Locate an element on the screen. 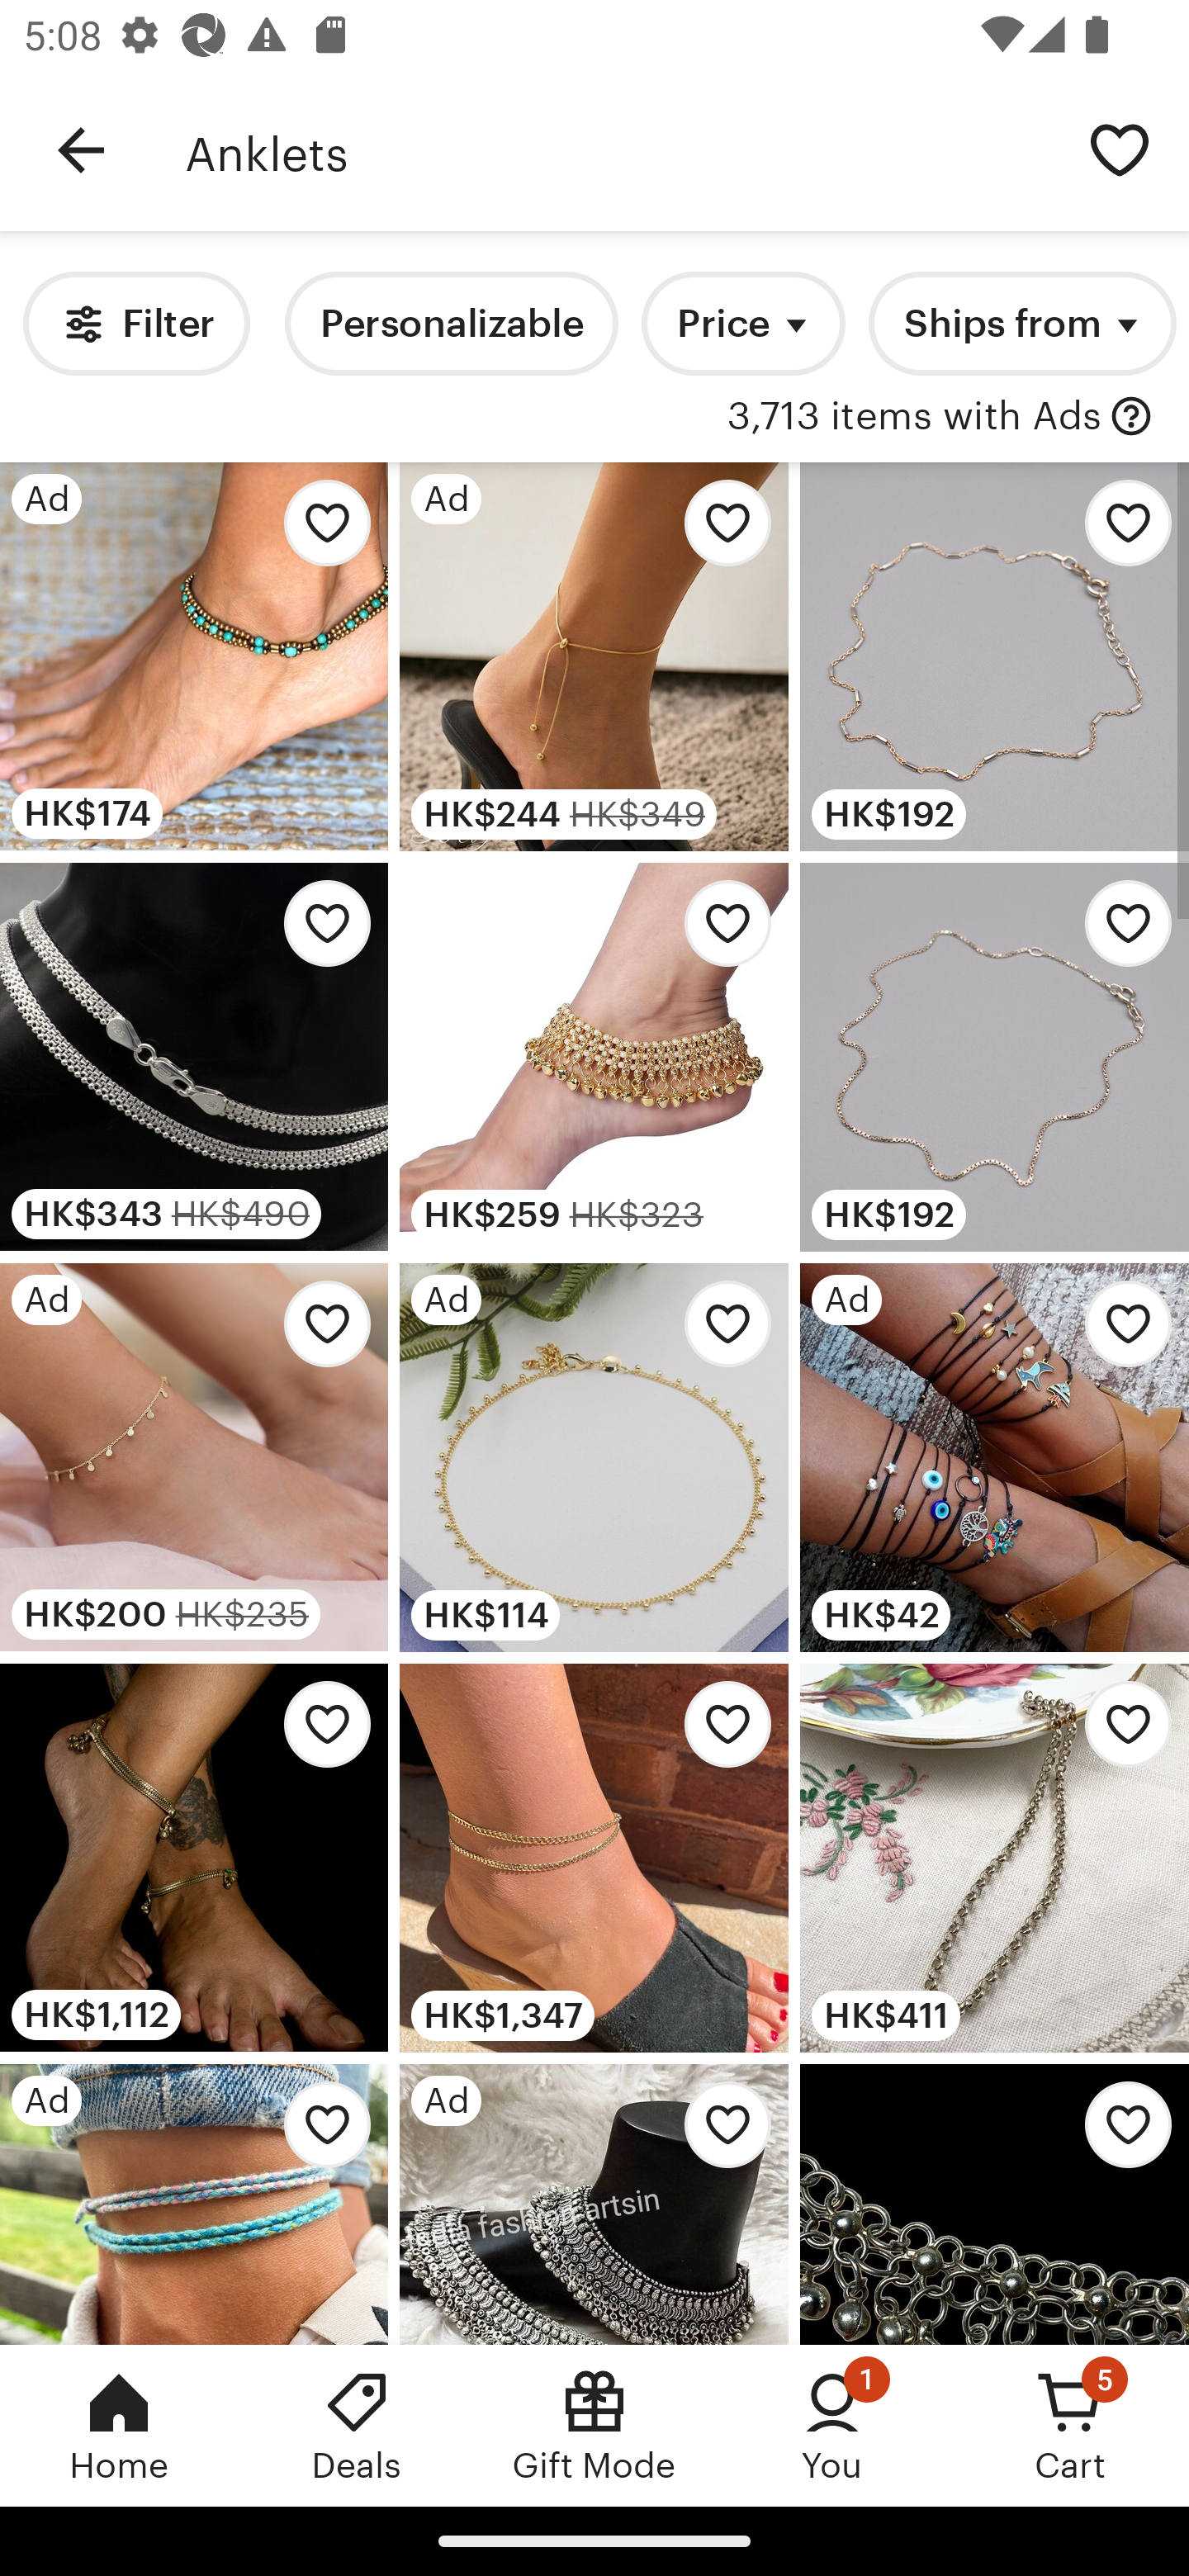 The image size is (1189, 2576). Ships from is located at coordinates (1022, 324).